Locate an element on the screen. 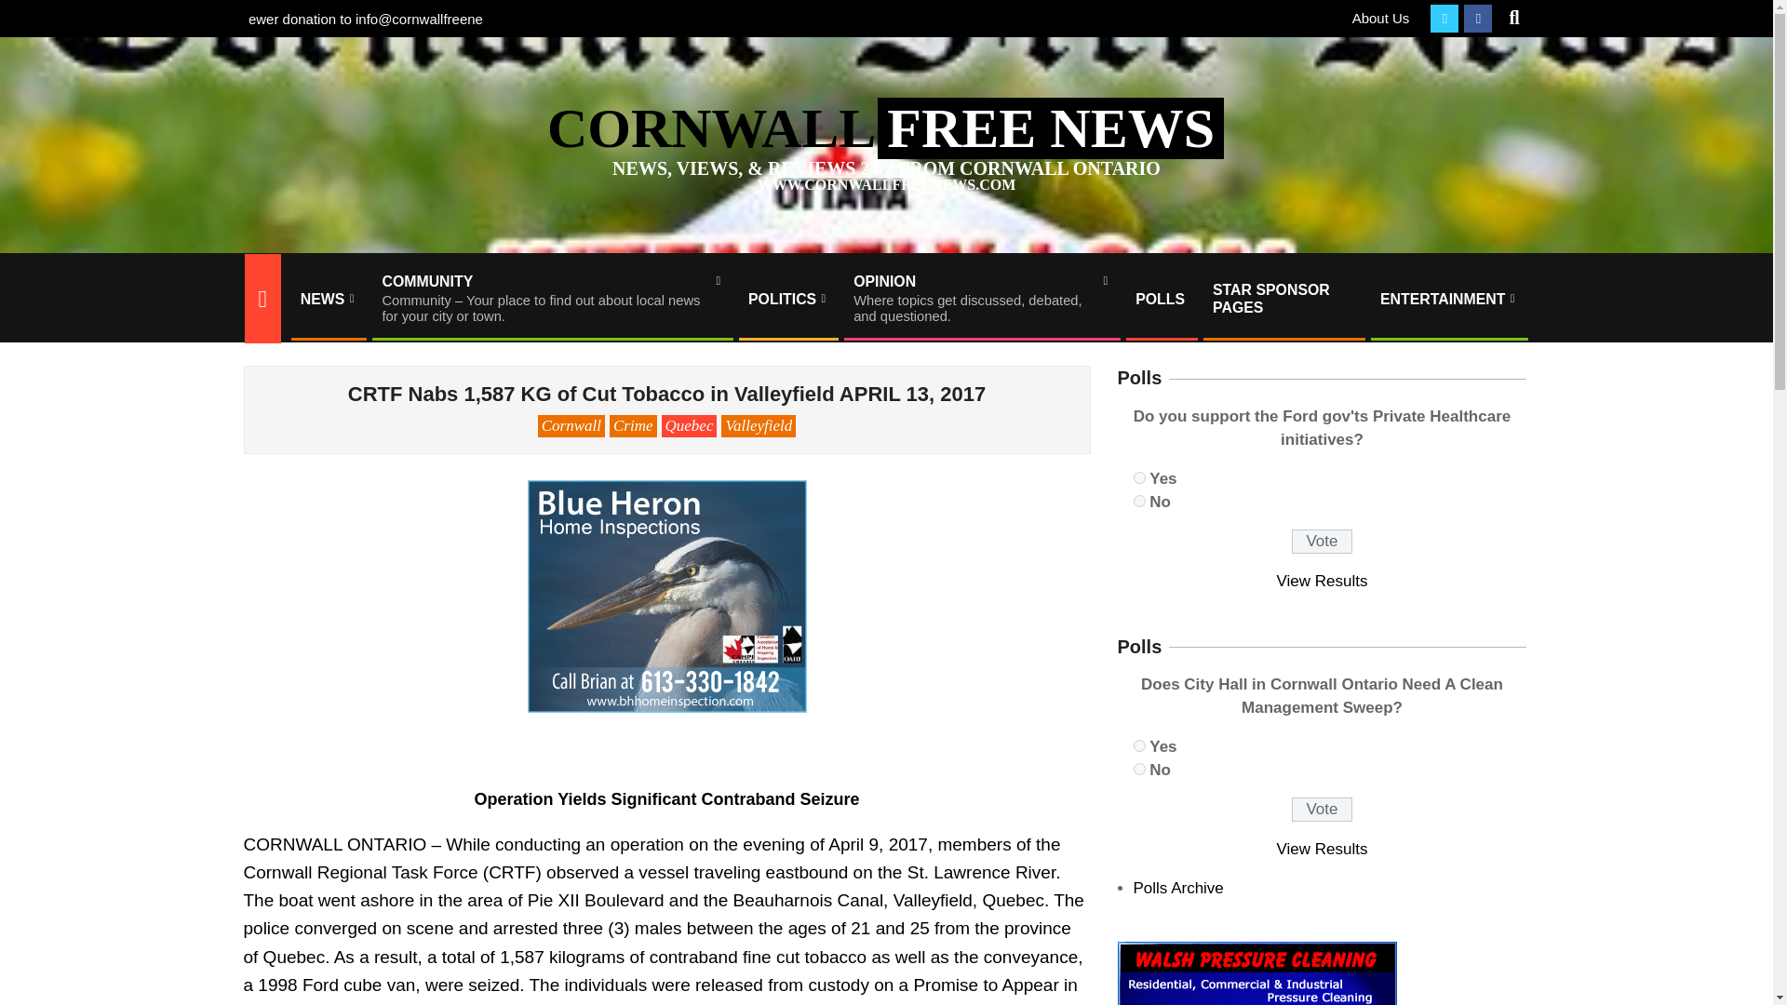 Image resolution: width=1787 pixels, height=1005 pixels. POLLS is located at coordinates (1322, 810).